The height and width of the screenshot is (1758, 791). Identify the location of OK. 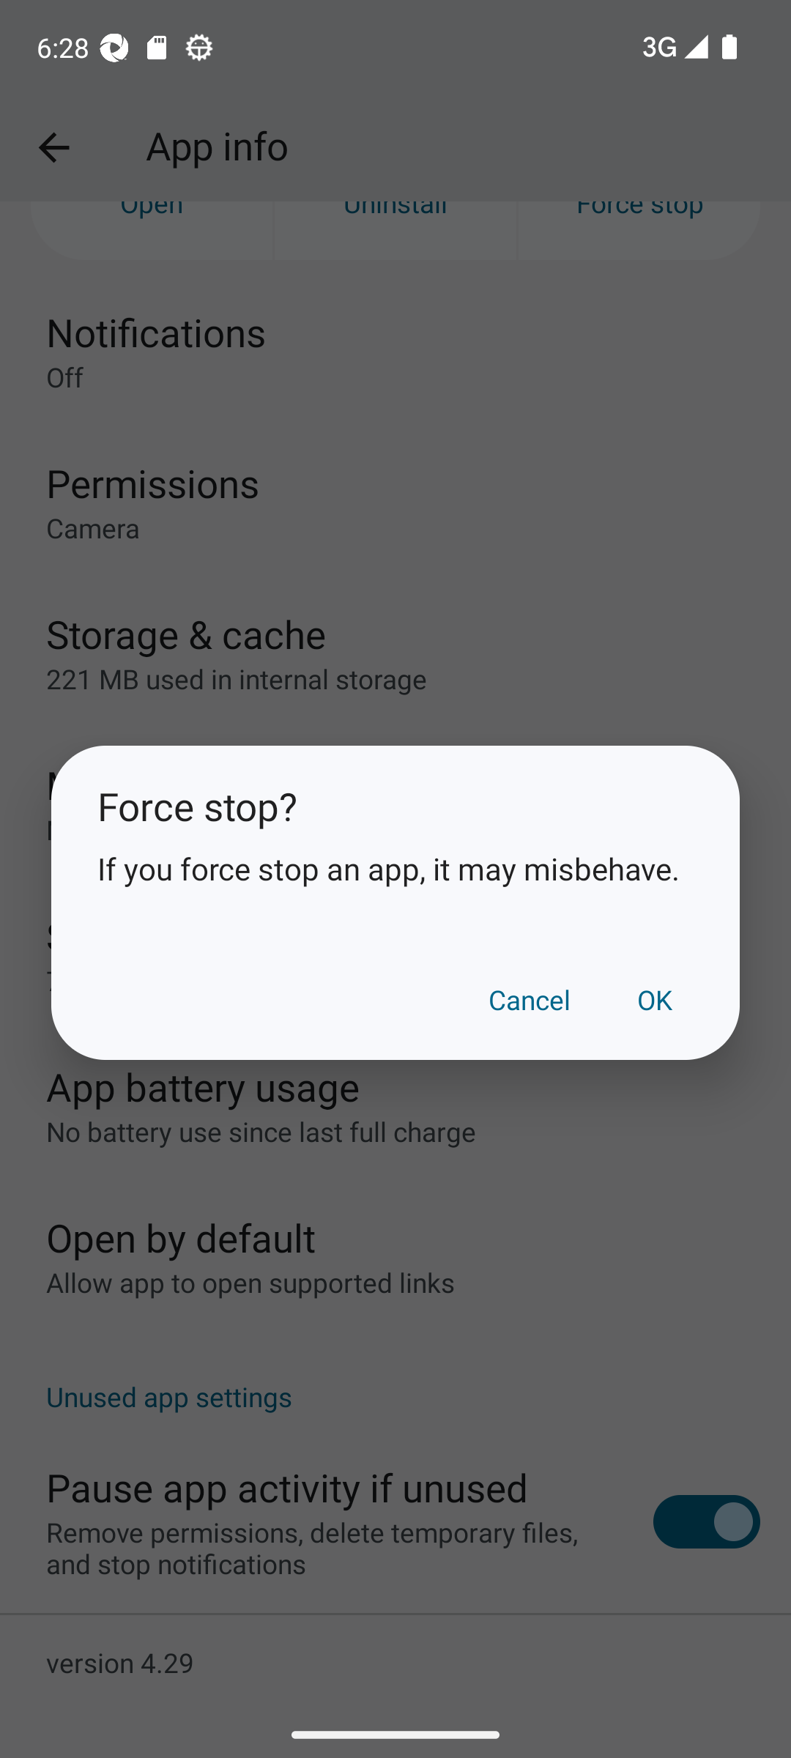
(655, 999).